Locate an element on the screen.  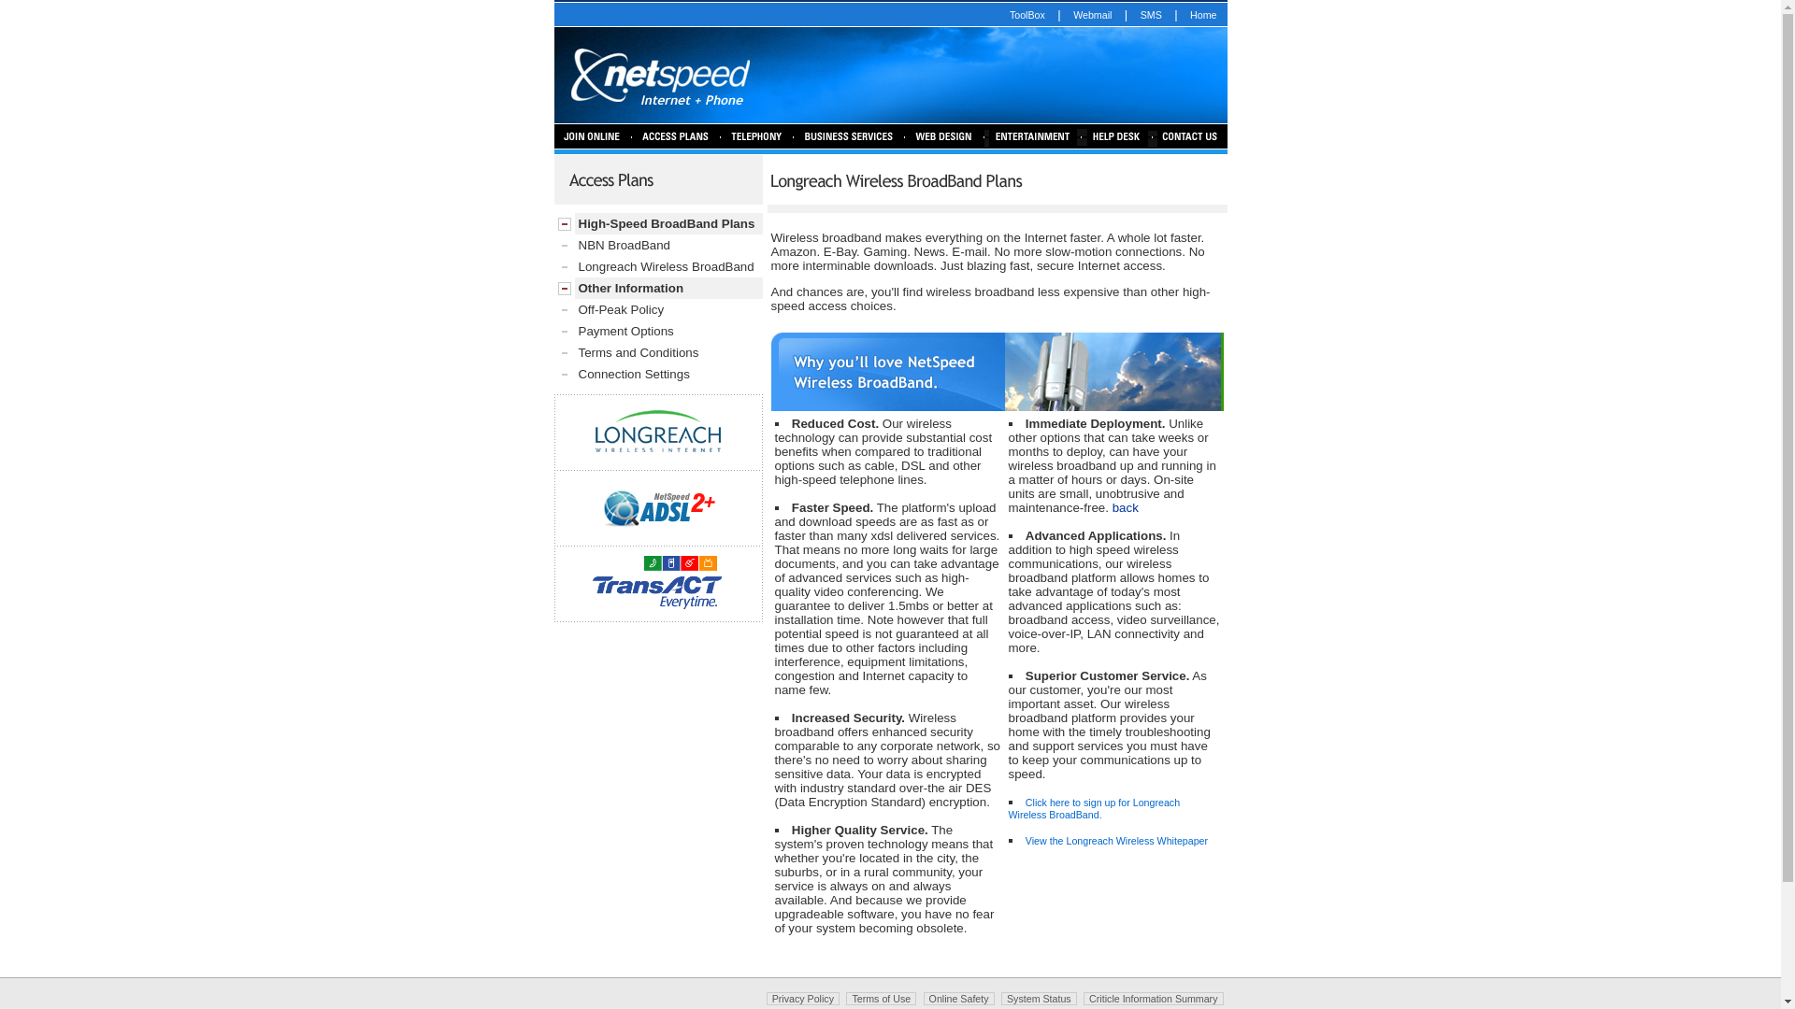
Terms and Conditions is located at coordinates (658, 353).